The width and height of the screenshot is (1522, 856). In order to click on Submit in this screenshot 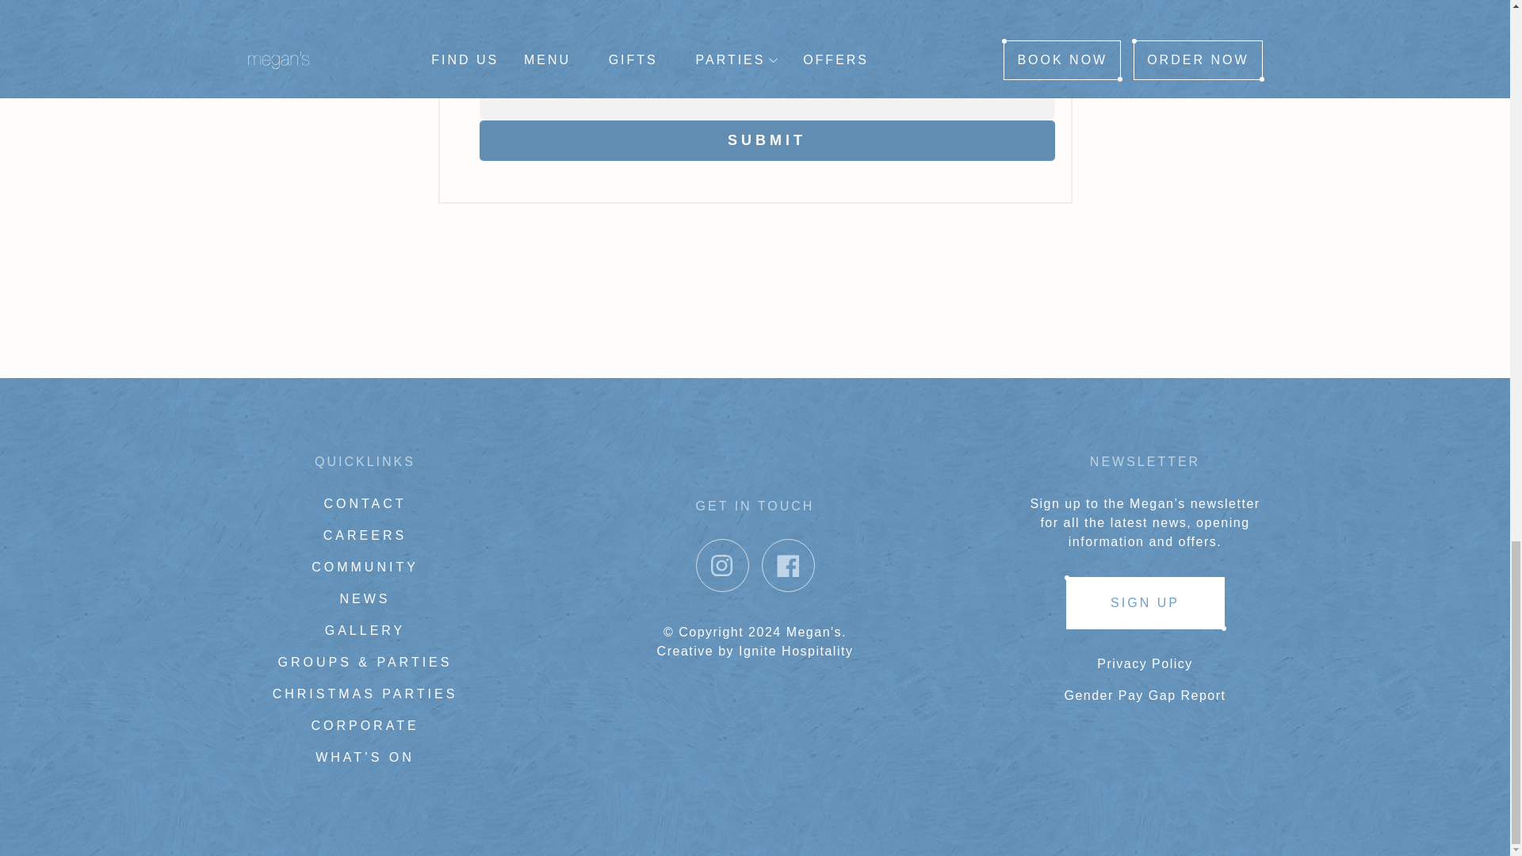, I will do `click(767, 141)`.